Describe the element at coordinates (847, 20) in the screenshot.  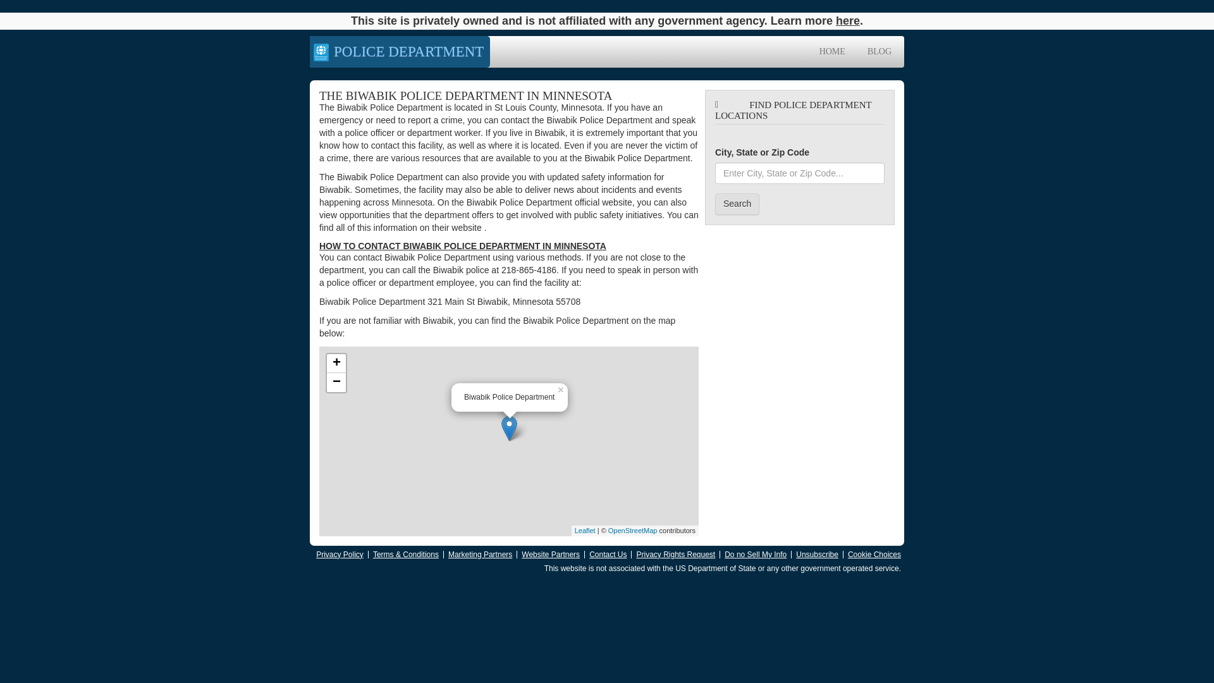
I see `here` at that location.